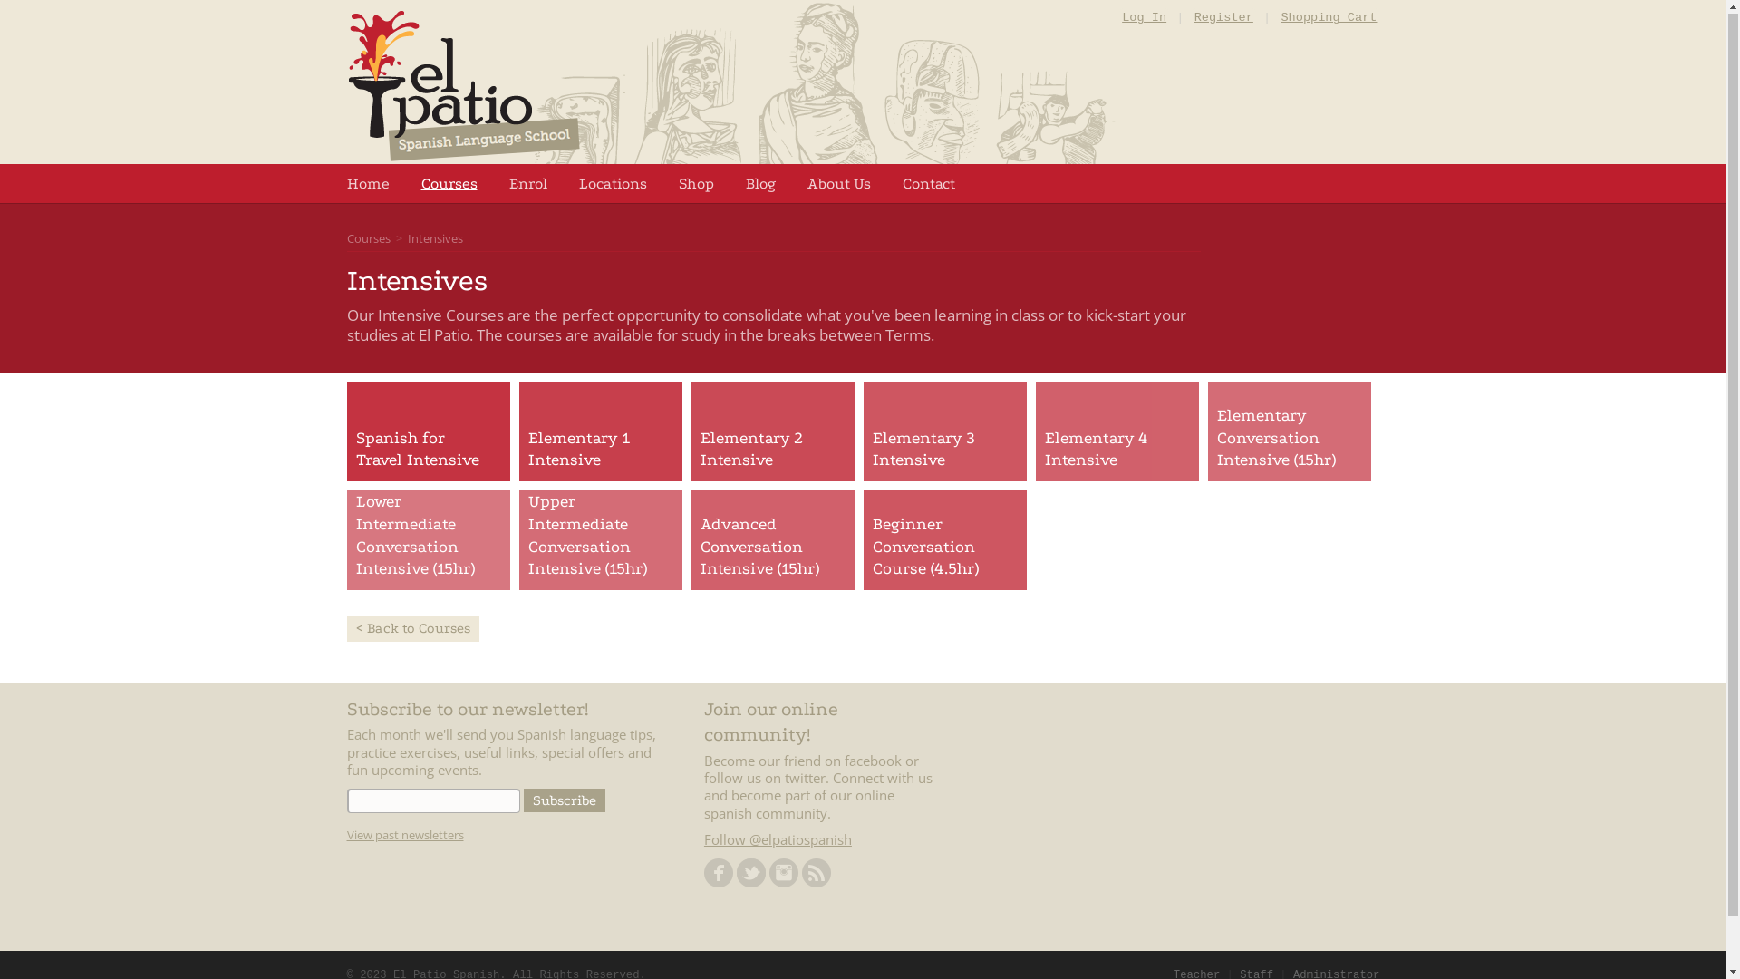 The width and height of the screenshot is (1740, 979). Describe the element at coordinates (838, 185) in the screenshot. I see `About Us` at that location.